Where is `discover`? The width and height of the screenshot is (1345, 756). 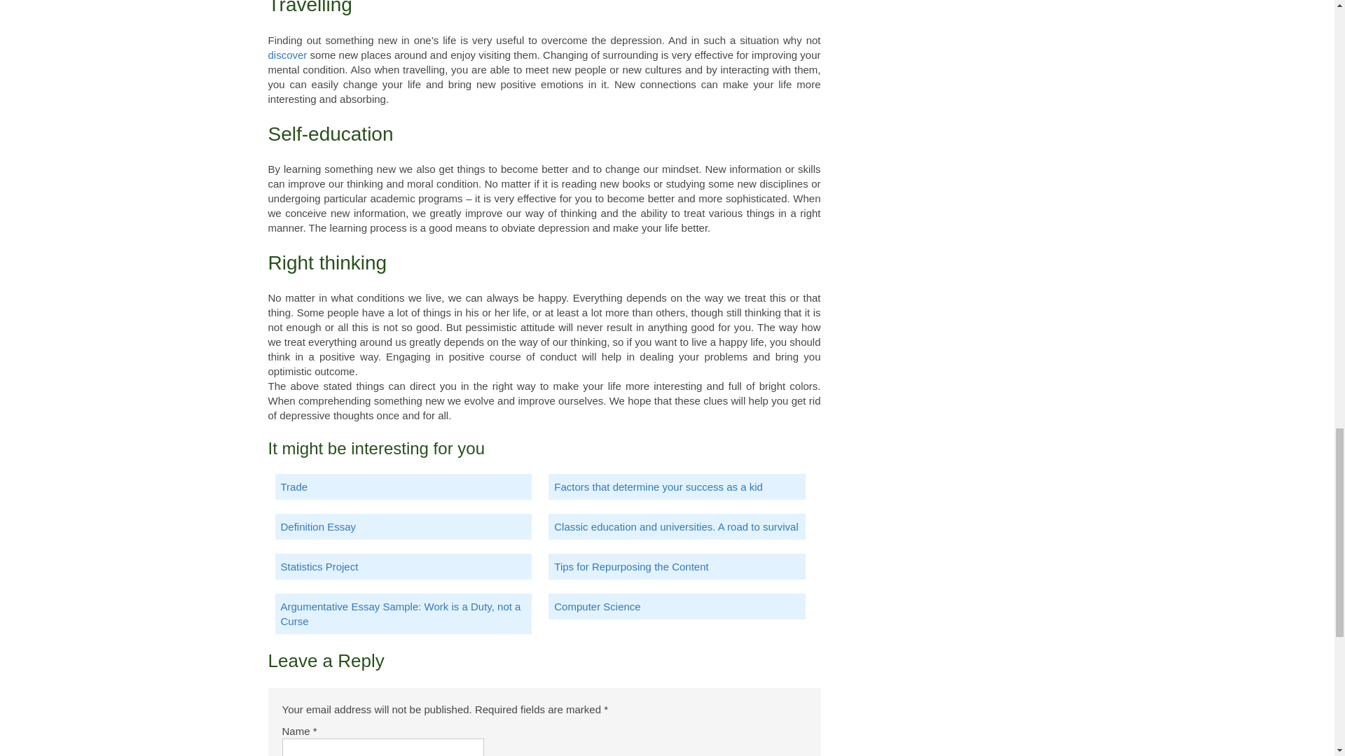
discover is located at coordinates (287, 55).